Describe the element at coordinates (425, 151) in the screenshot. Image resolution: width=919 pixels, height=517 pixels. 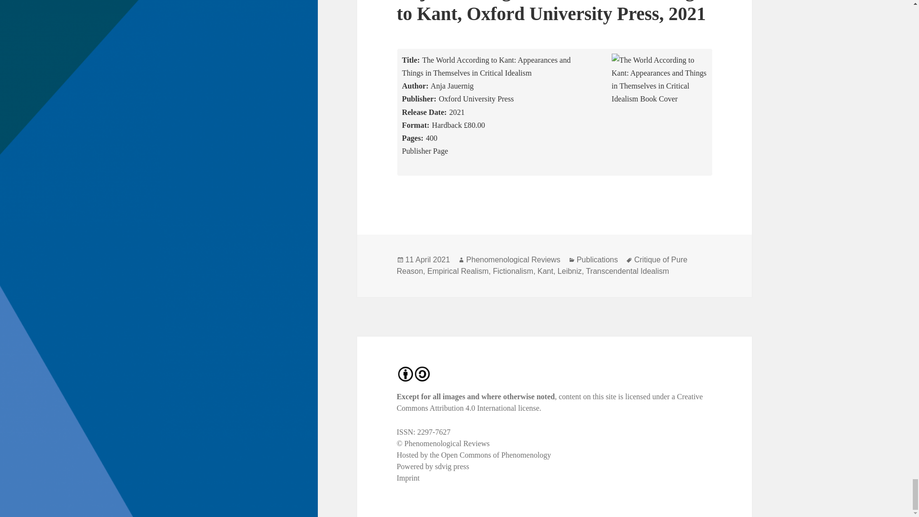
I see `Publisher Page` at that location.